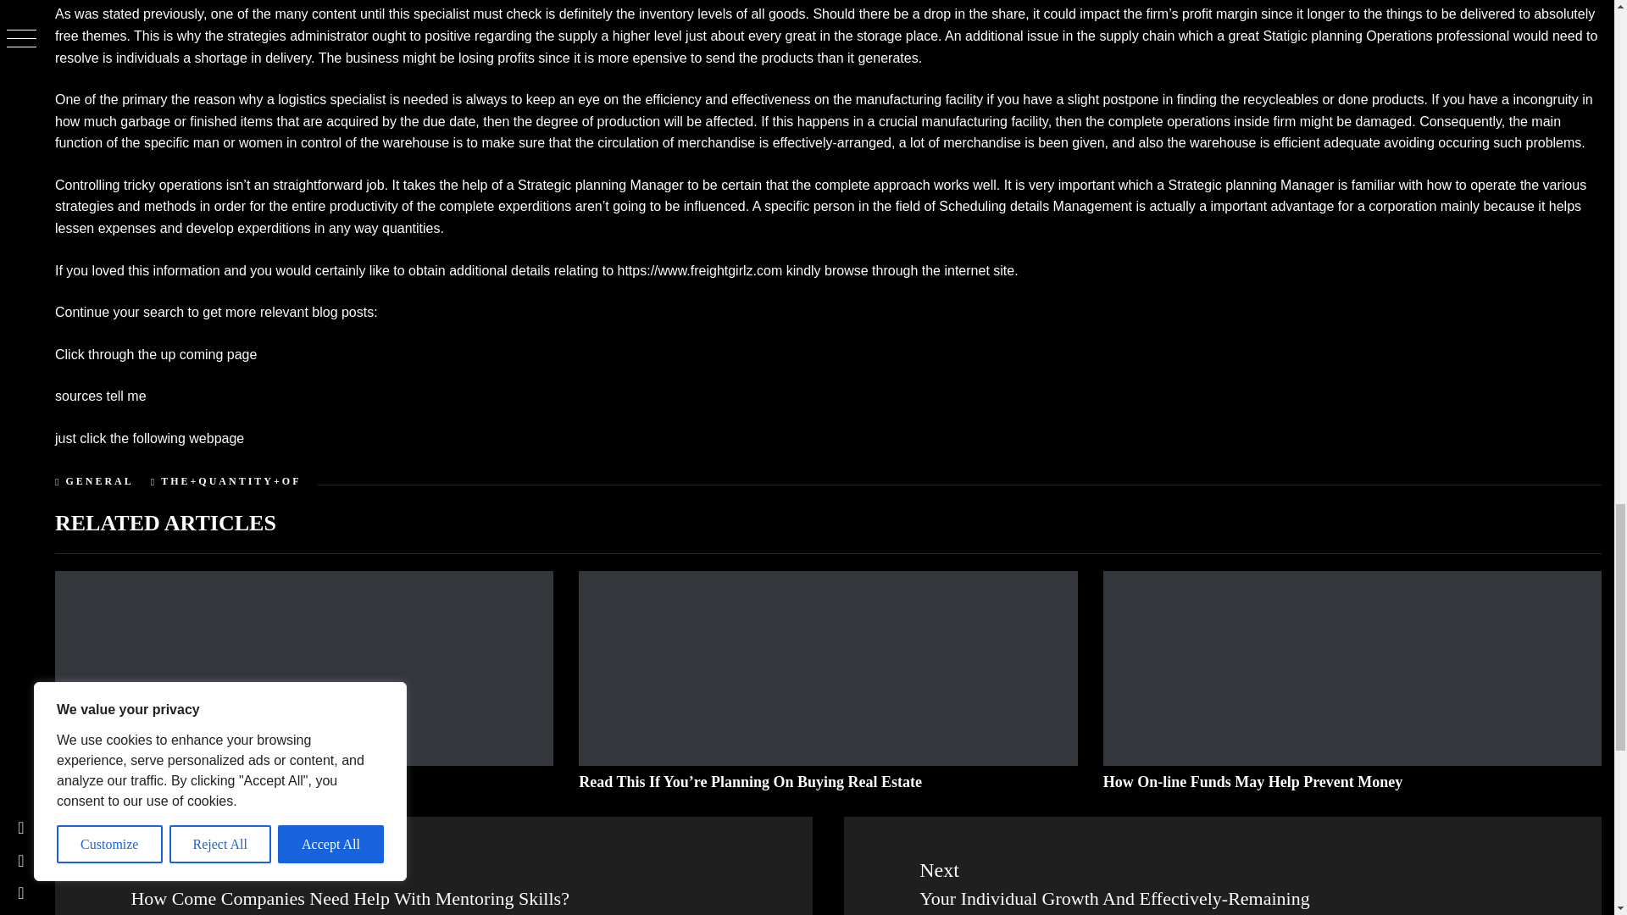 Image resolution: width=1627 pixels, height=915 pixels. What do you see at coordinates (149, 437) in the screenshot?
I see `just click the following webpage` at bounding box center [149, 437].